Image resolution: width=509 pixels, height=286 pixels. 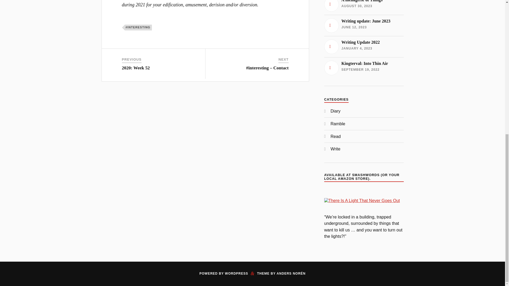 I want to click on WORDPRESS, so click(x=236, y=274).